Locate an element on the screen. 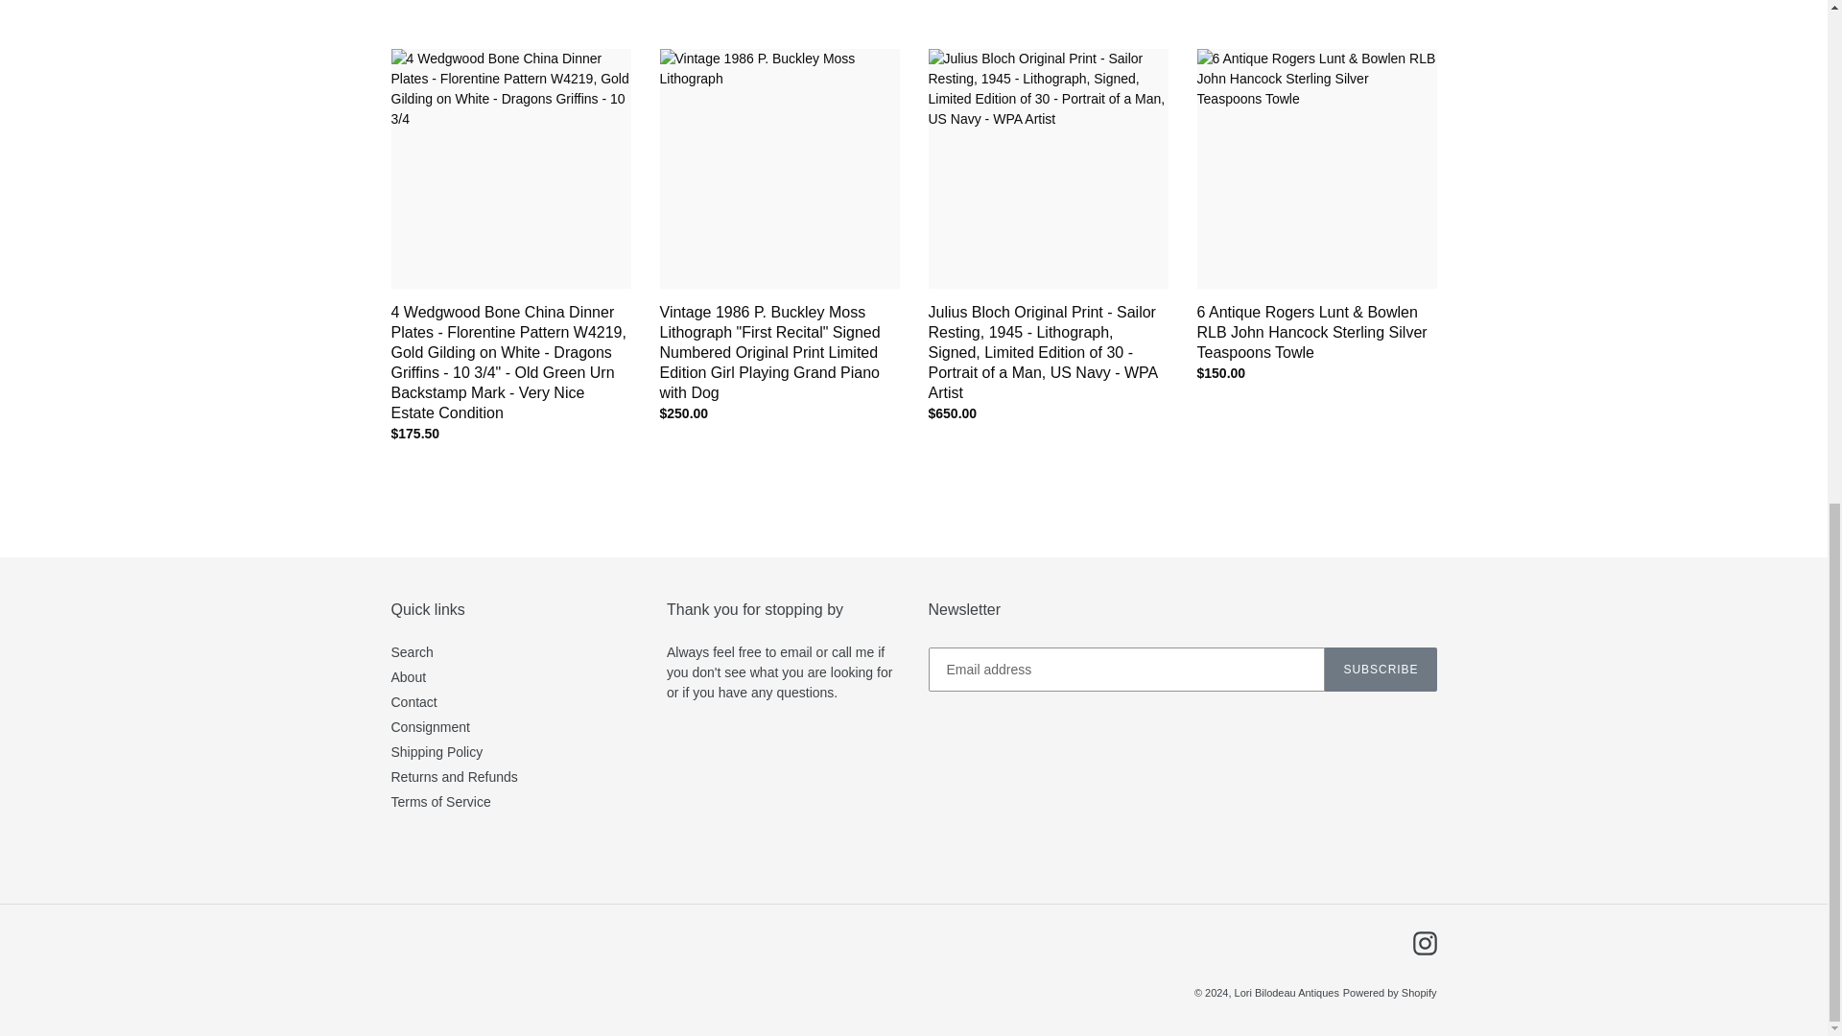 The image size is (1842, 1036). Search is located at coordinates (412, 651).